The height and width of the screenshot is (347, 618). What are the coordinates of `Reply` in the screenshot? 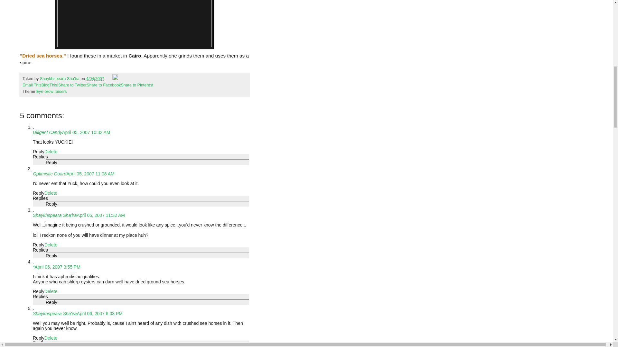 It's located at (39, 245).